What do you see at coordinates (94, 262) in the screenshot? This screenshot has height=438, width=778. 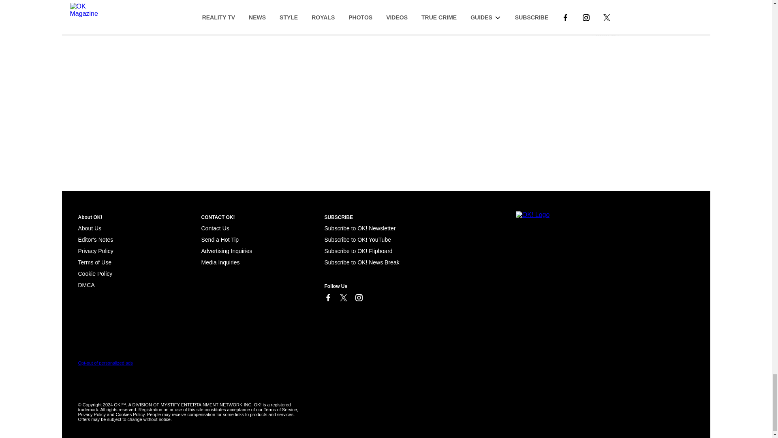 I see `Terms of Use` at bounding box center [94, 262].